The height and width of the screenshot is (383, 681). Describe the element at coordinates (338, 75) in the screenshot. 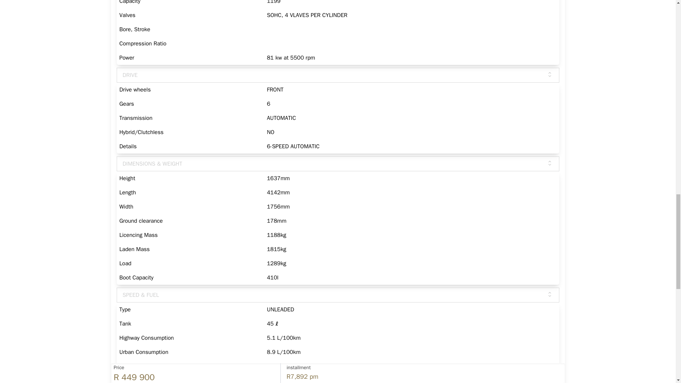

I see `DRIVE` at that location.